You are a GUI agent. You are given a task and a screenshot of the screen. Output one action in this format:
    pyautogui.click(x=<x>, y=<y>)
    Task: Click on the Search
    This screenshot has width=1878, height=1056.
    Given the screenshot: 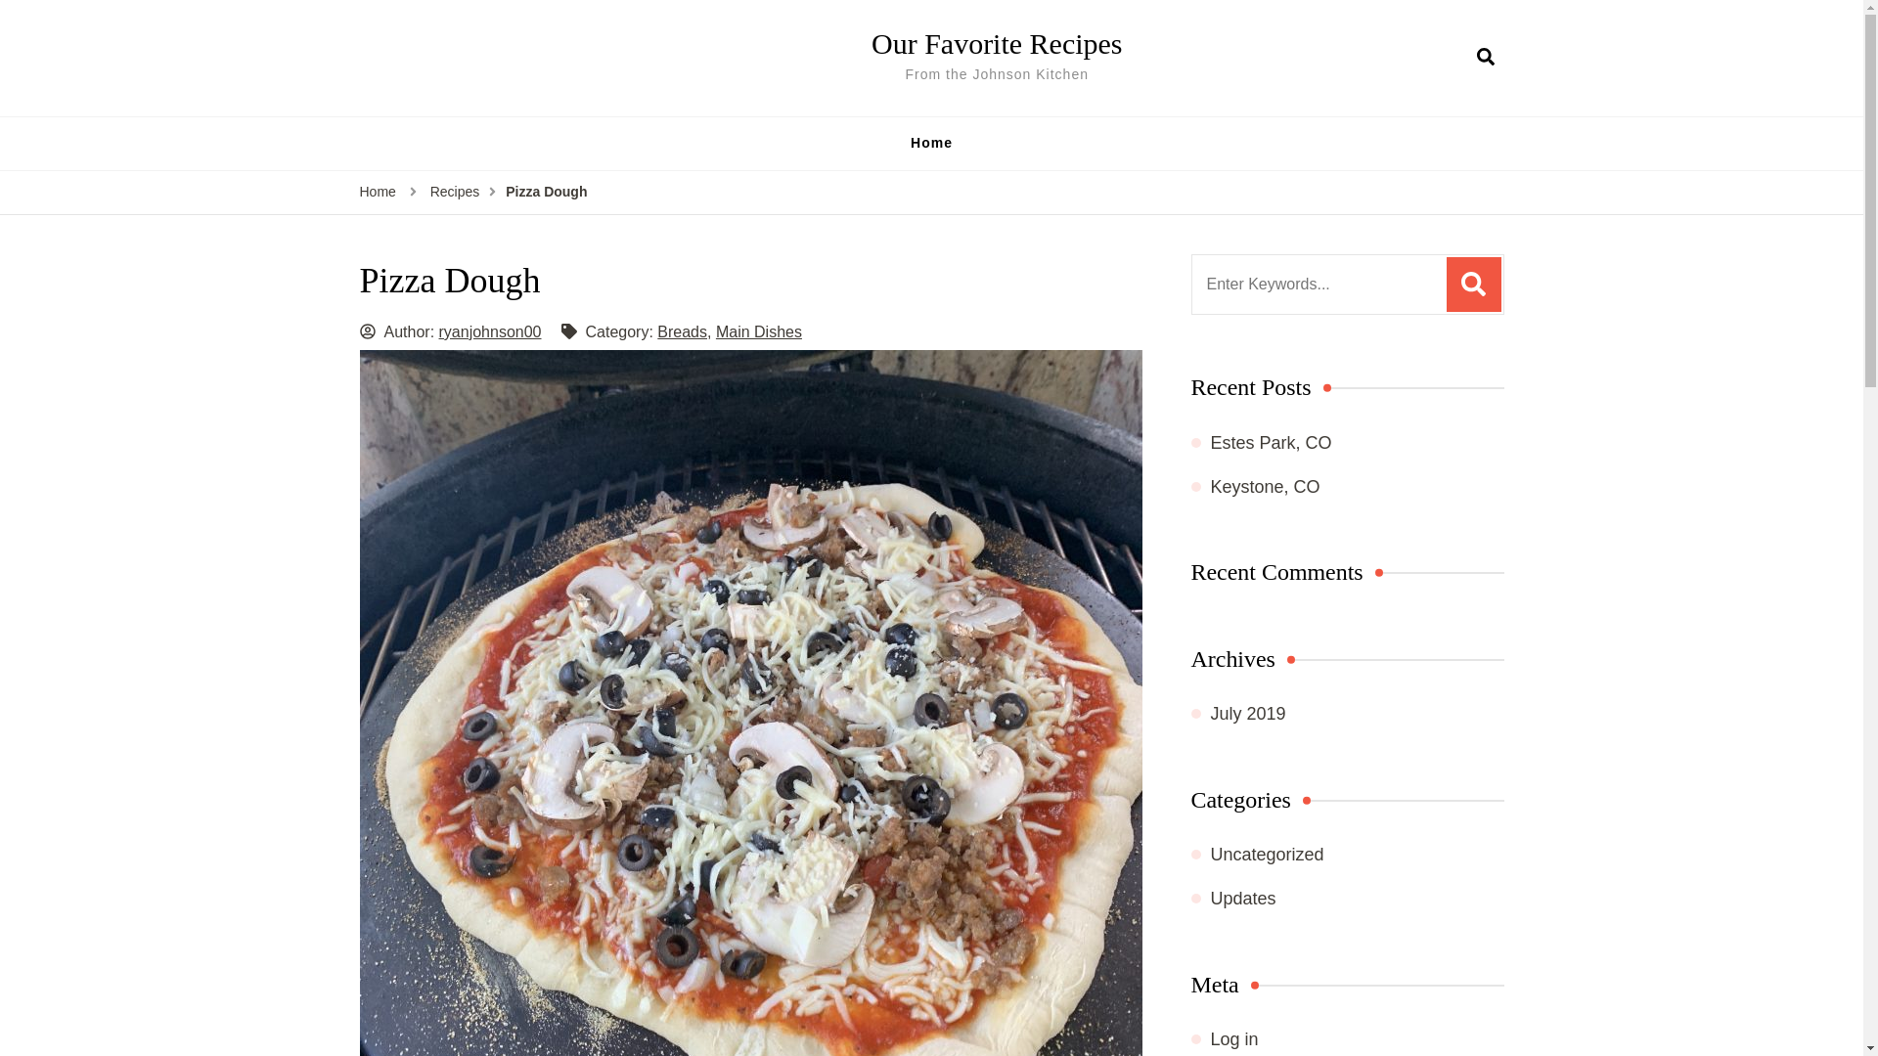 What is the action you would take?
    pyautogui.click(x=1473, y=284)
    